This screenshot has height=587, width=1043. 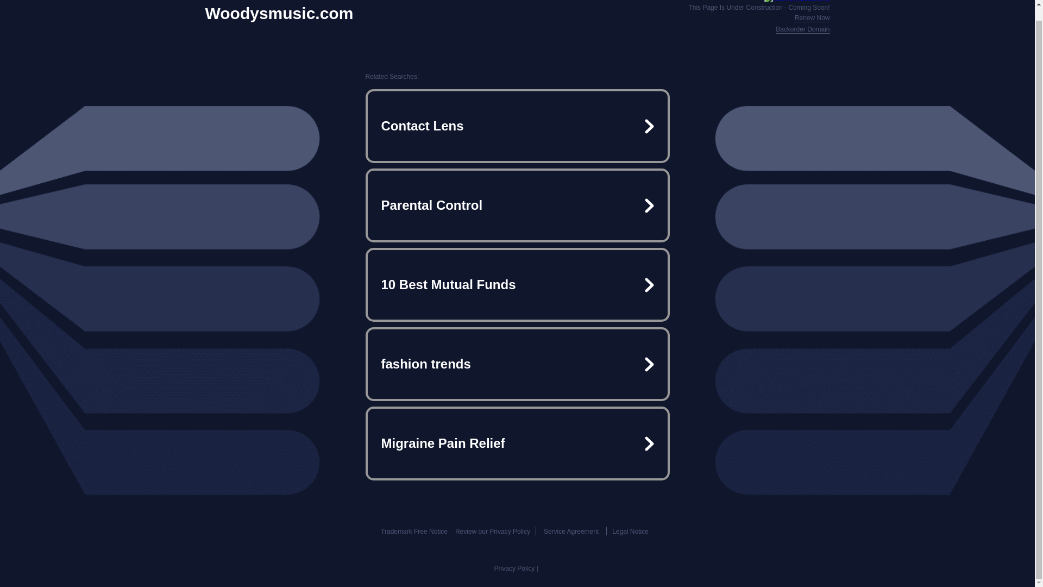 I want to click on Review our Privacy Policy, so click(x=492, y=531).